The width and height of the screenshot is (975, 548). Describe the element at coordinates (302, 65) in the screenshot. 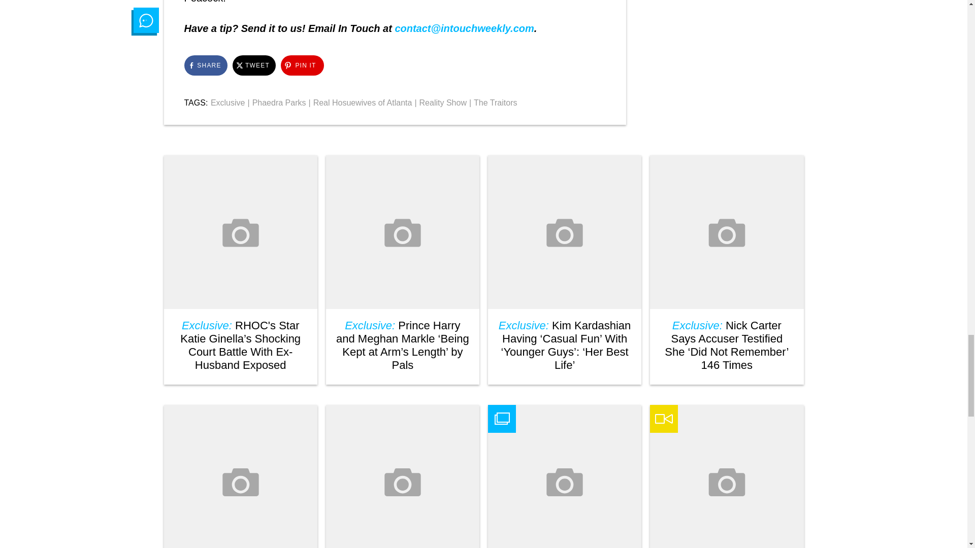

I see `Click to share on Pinterest` at that location.